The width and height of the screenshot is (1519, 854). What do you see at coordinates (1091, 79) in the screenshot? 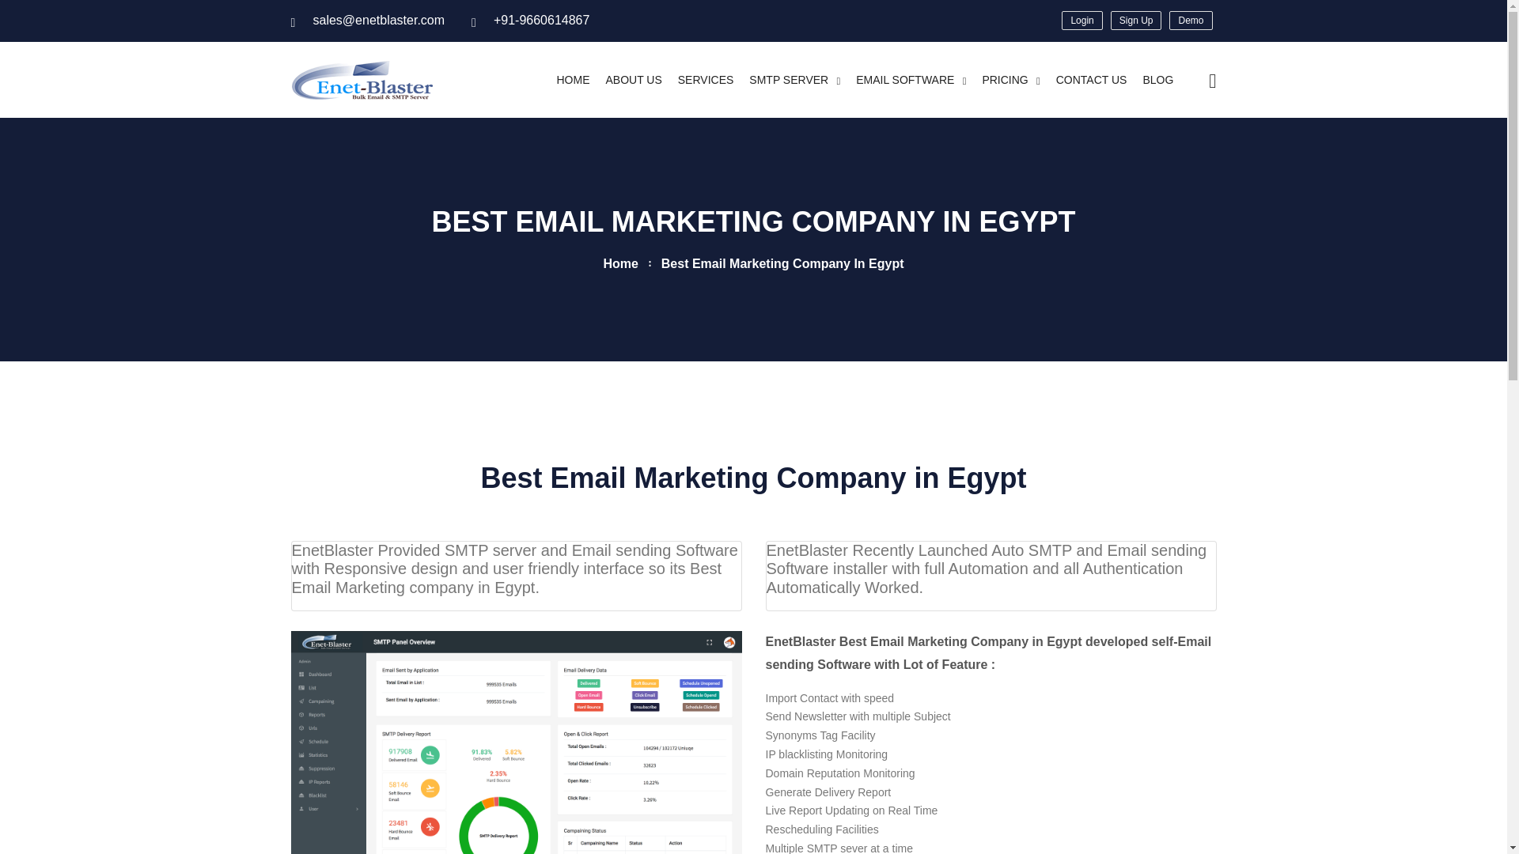
I see `CONTACT US` at bounding box center [1091, 79].